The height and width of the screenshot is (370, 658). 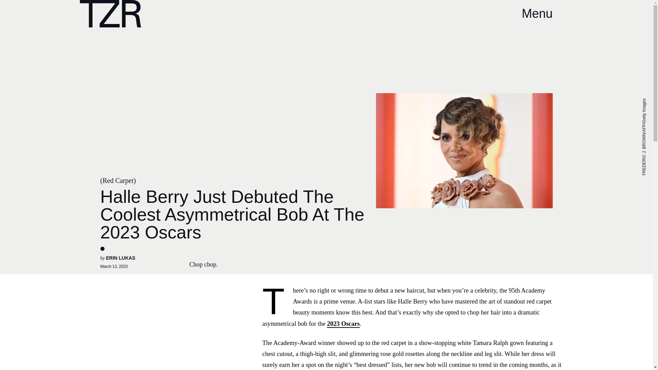 I want to click on 2023 Oscars, so click(x=343, y=324).